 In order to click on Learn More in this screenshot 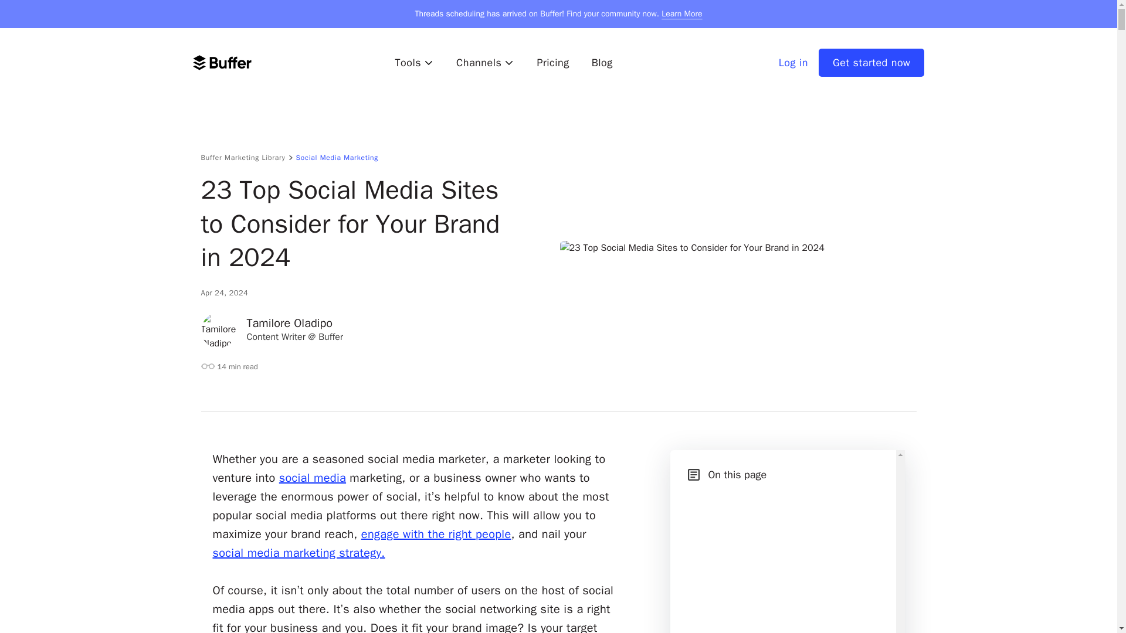, I will do `click(681, 14)`.